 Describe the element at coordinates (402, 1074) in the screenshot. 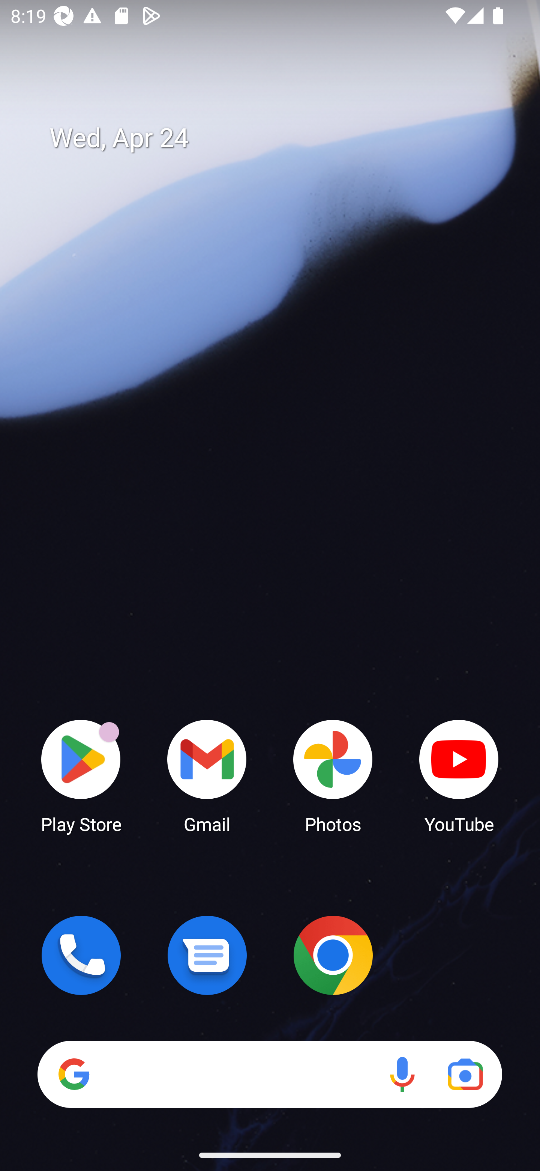

I see `Voice search` at that location.